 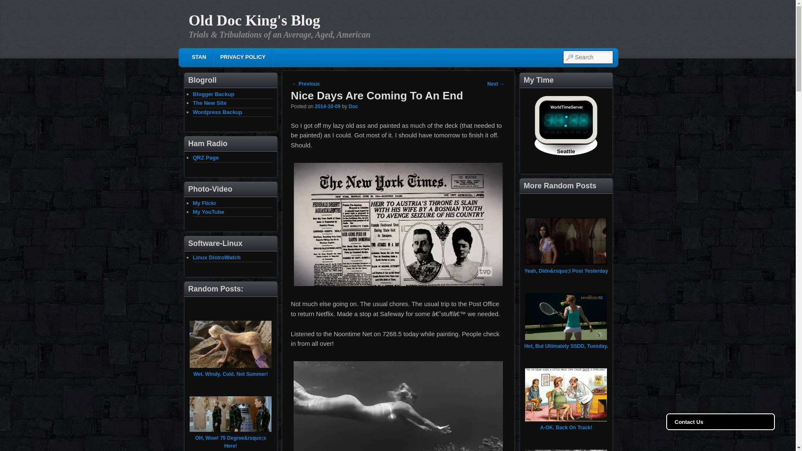 I want to click on 2012, so click(x=327, y=106).